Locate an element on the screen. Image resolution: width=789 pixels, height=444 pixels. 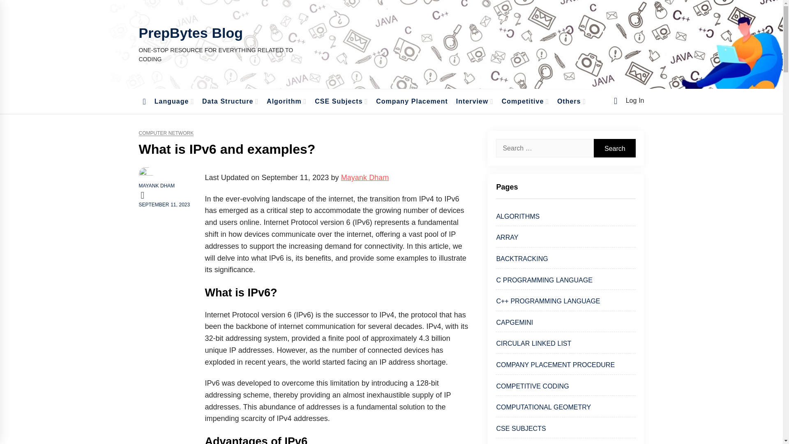
Competitive is located at coordinates (525, 101).